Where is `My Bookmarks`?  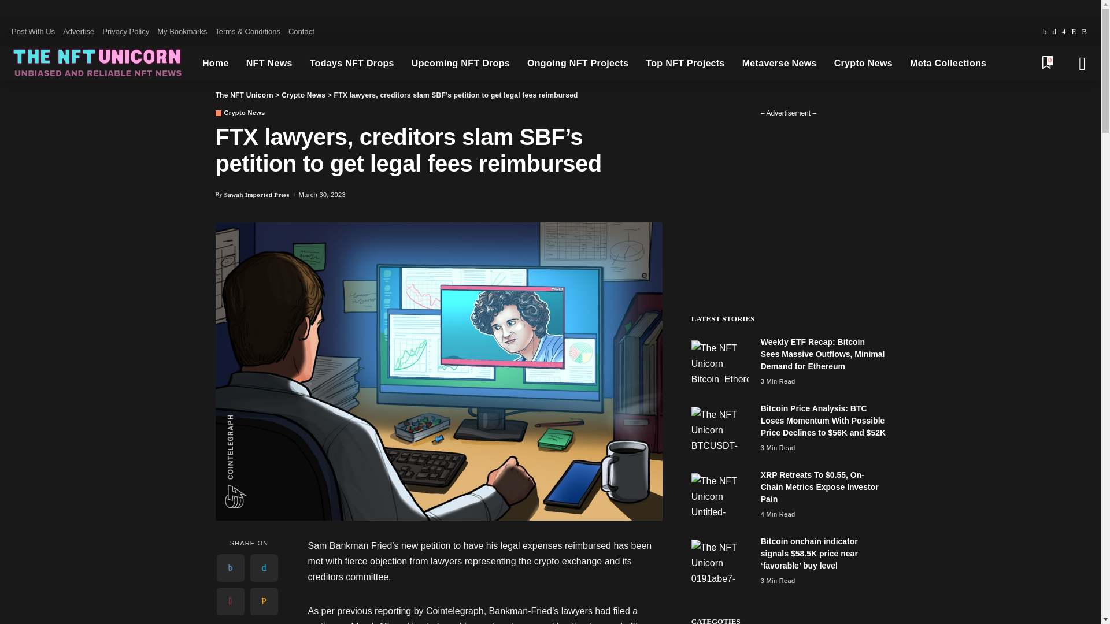
My Bookmarks is located at coordinates (182, 32).